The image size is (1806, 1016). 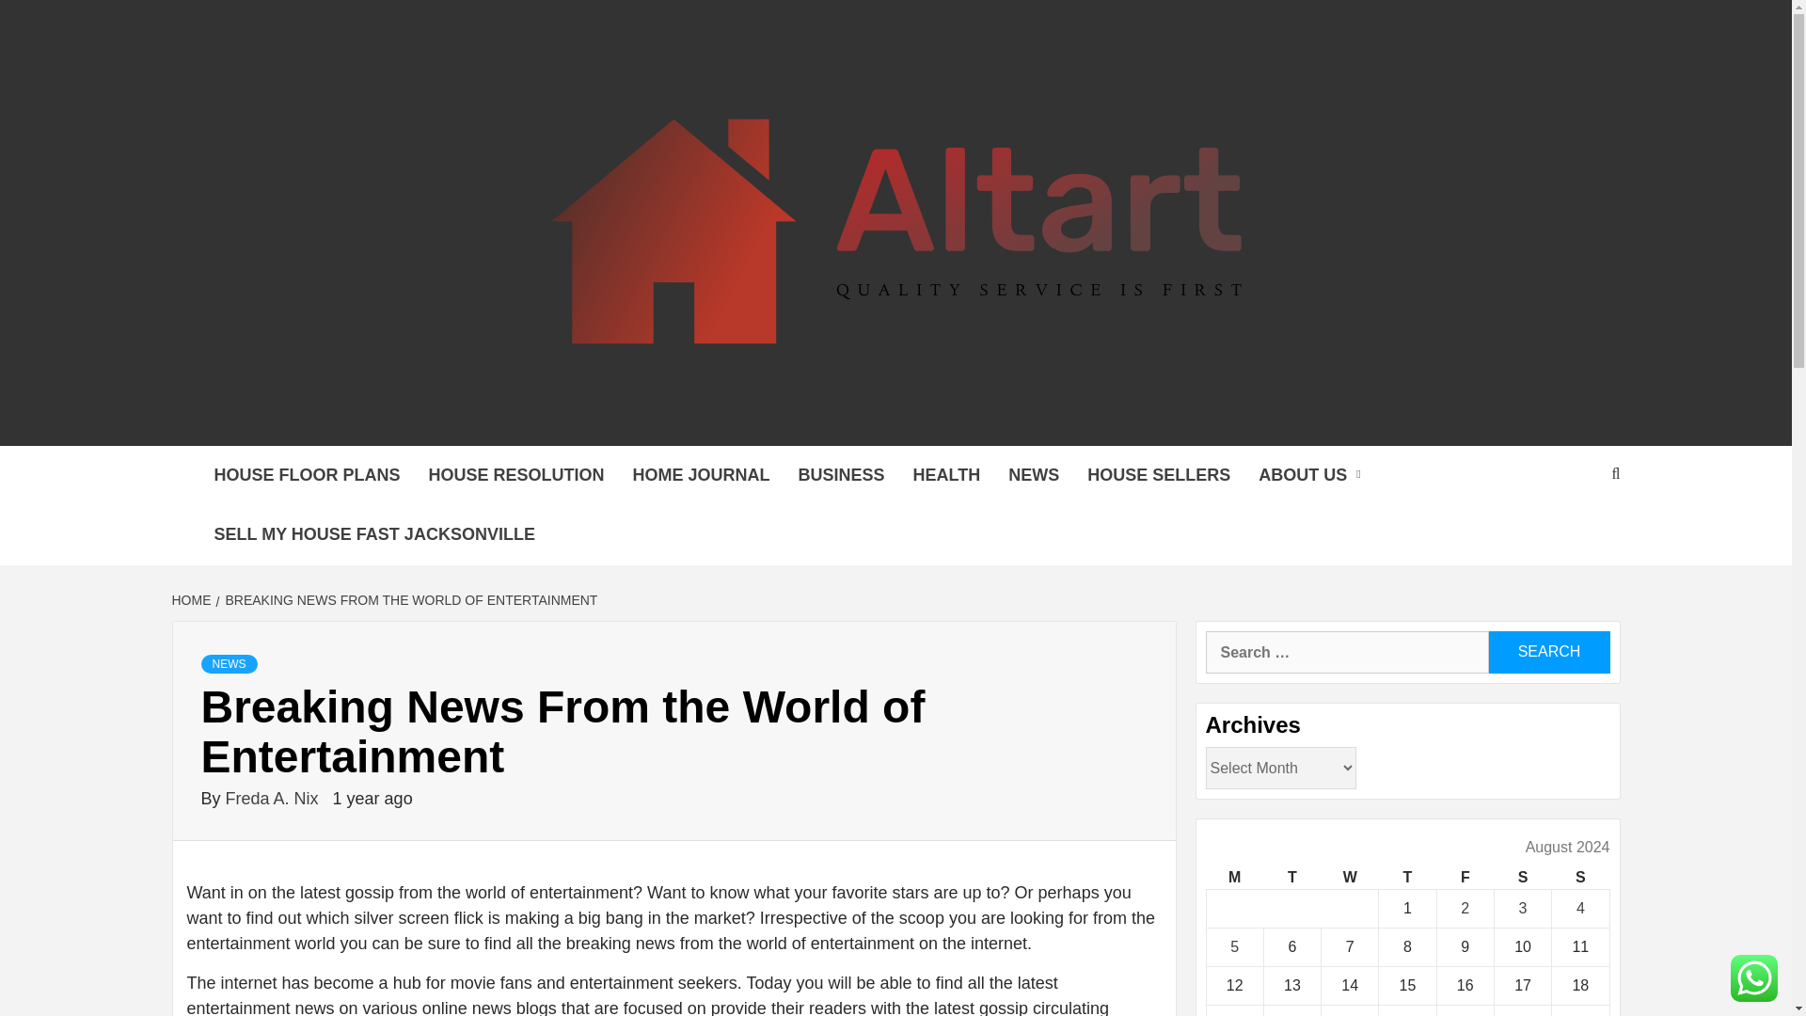 What do you see at coordinates (841, 475) in the screenshot?
I see `BUSINESS` at bounding box center [841, 475].